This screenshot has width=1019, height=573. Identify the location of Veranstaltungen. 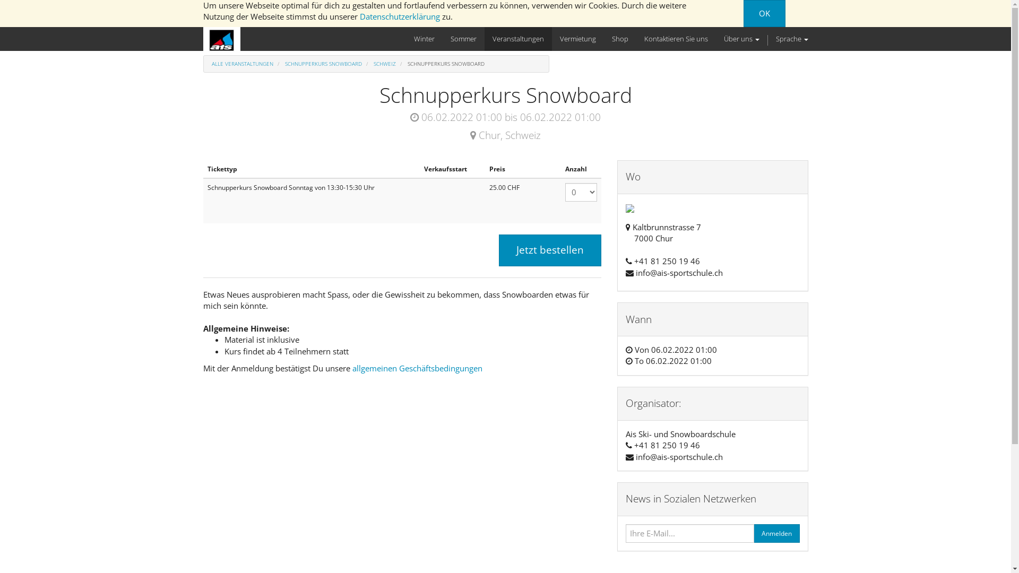
(518, 39).